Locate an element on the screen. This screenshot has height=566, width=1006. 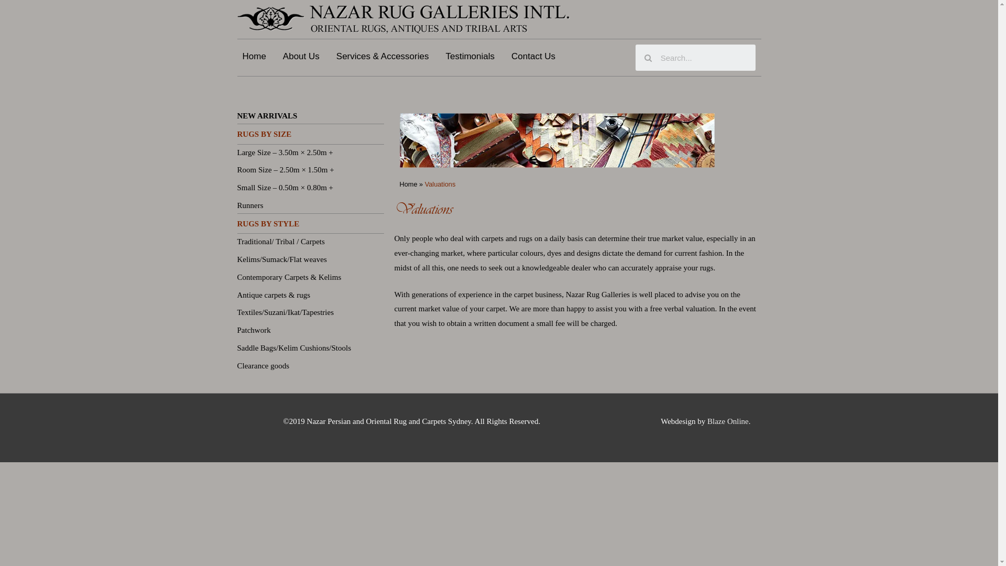
Testimonials is located at coordinates (470, 57).